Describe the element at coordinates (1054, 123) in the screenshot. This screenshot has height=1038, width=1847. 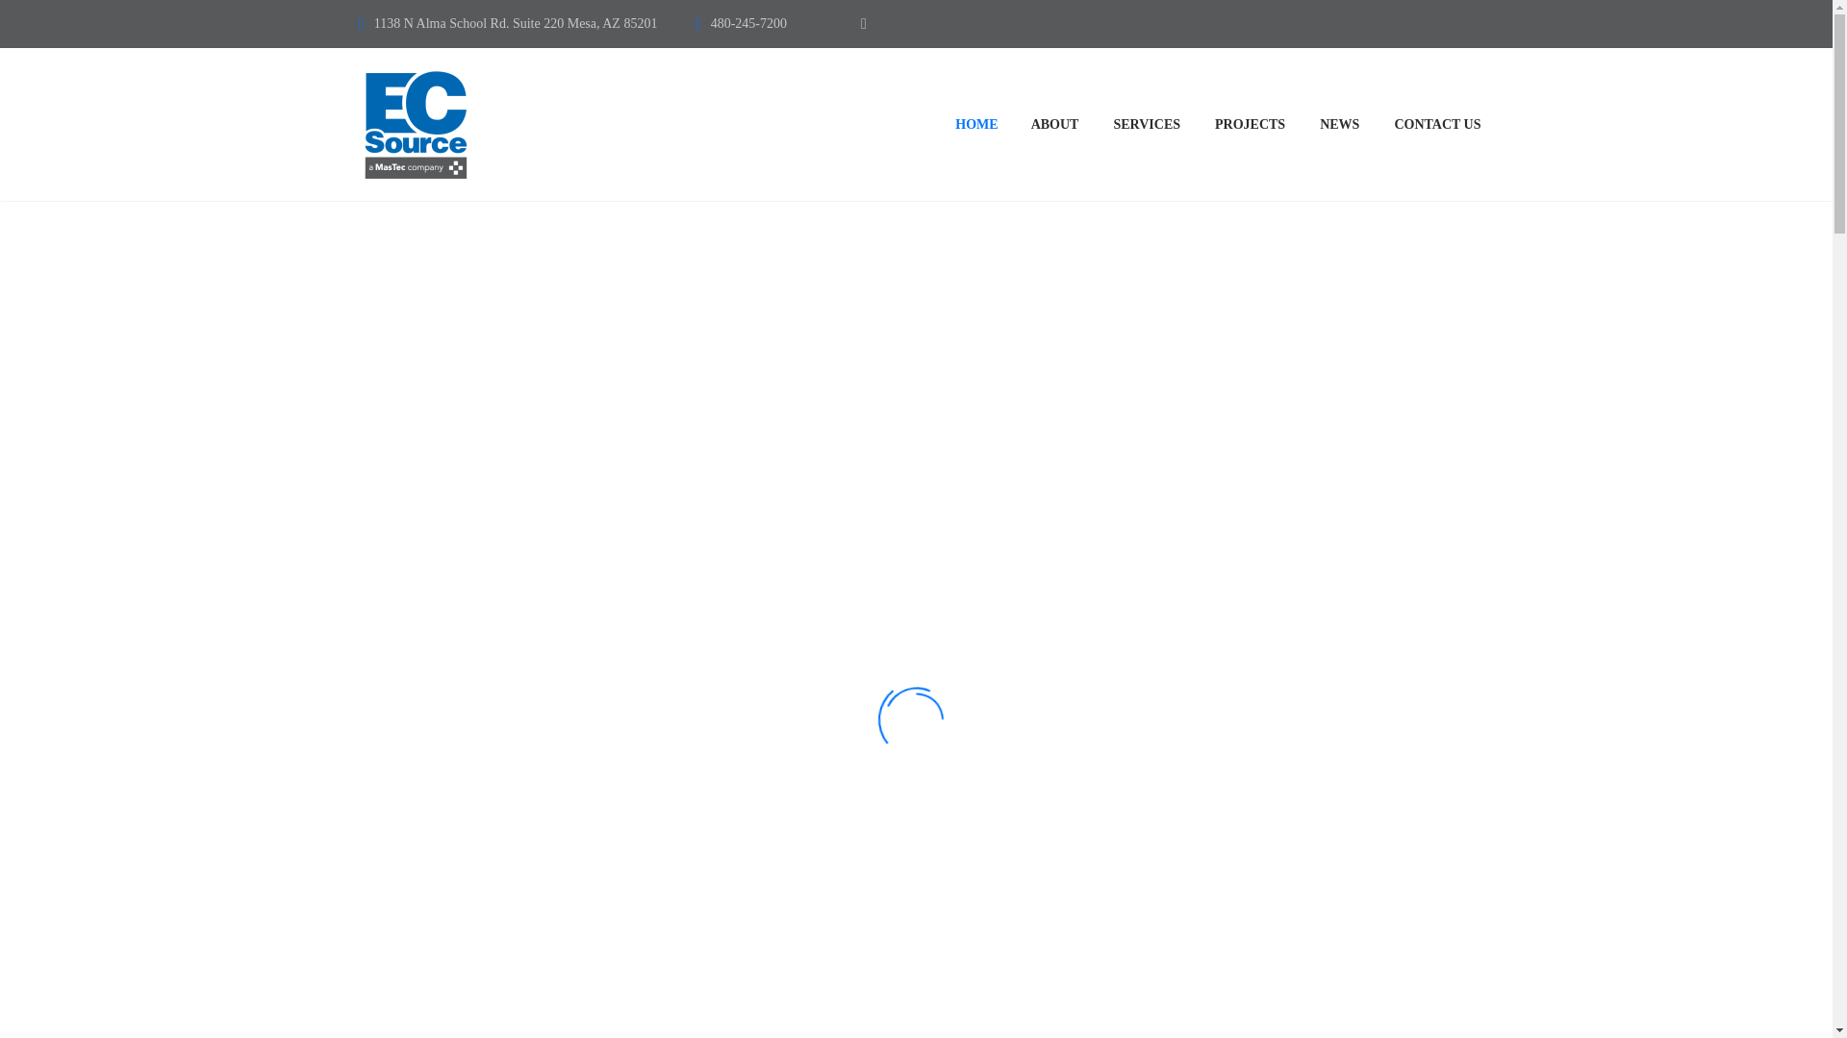
I see `ABOUT` at that location.